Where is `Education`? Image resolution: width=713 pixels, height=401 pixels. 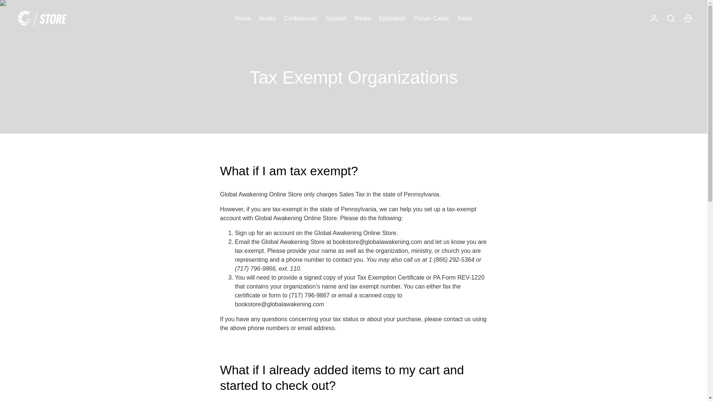
Education is located at coordinates (392, 18).